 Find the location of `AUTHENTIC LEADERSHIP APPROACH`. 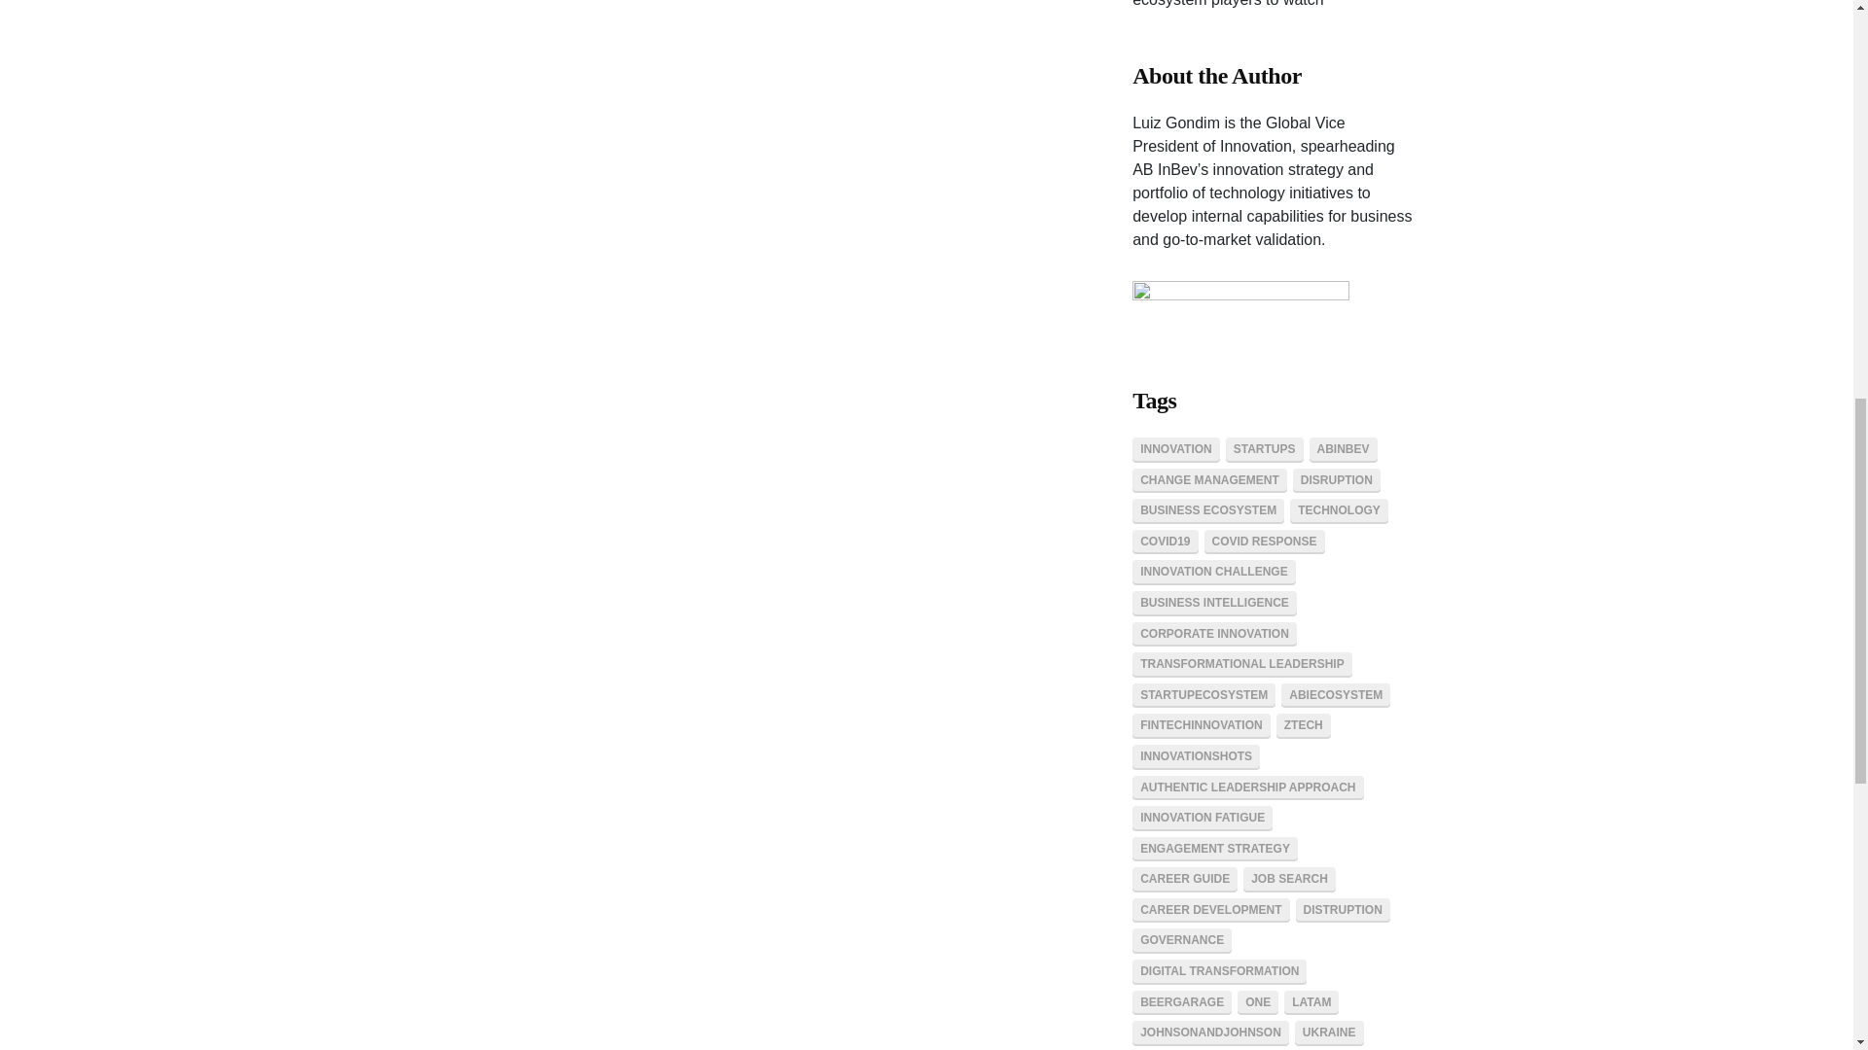

AUTHENTIC LEADERSHIP APPROACH is located at coordinates (1247, 788).